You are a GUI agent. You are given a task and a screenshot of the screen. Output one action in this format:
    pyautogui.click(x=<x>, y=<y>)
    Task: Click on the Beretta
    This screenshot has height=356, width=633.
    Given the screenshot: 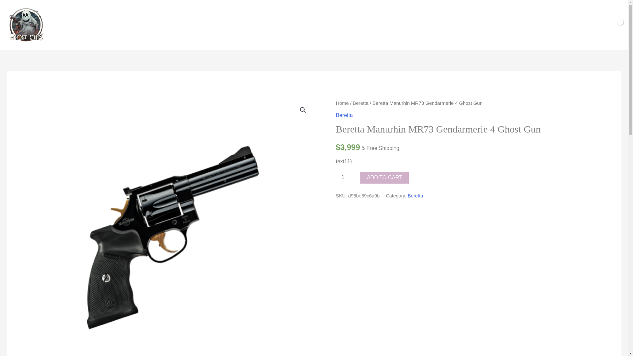 What is the action you would take?
    pyautogui.click(x=345, y=115)
    